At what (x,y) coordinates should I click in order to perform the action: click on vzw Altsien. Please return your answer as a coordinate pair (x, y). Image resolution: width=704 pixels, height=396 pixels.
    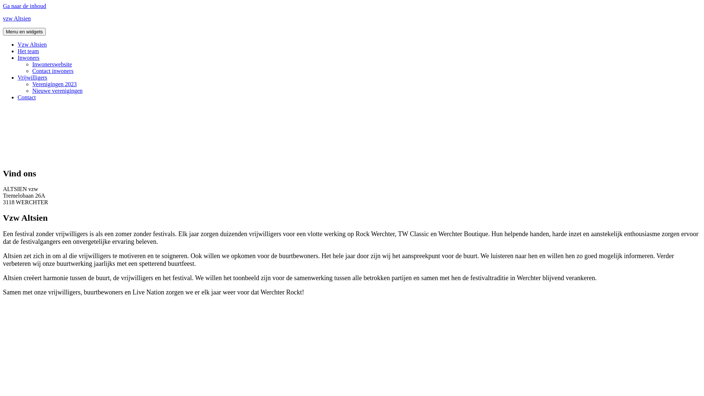
    Looking at the image, I should click on (17, 18).